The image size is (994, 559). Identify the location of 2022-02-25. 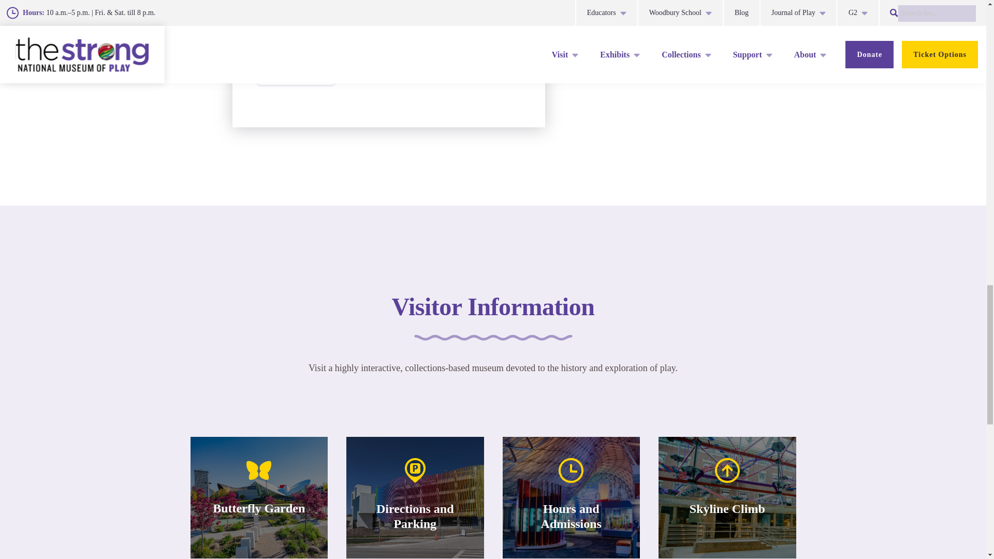
(382, 38).